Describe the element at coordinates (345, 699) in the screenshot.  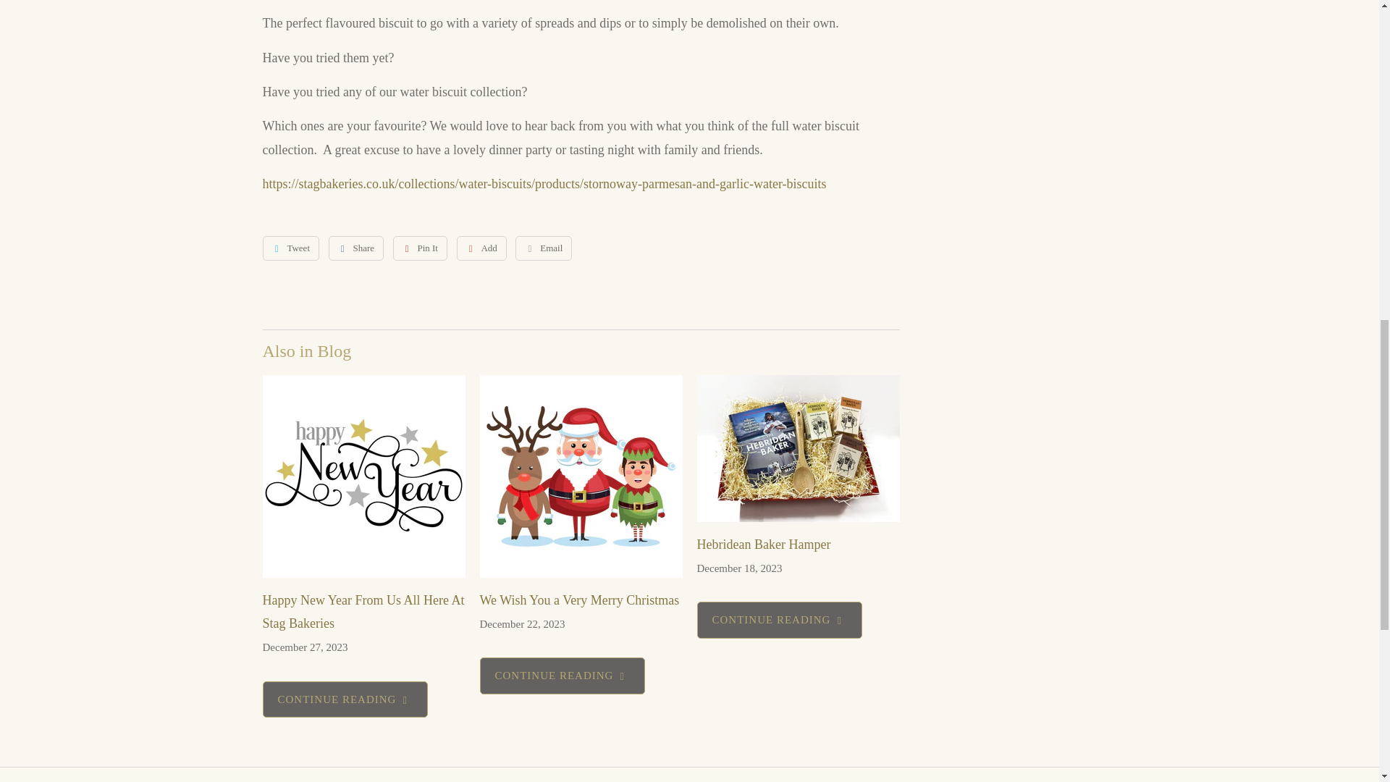
I see `CONTINUE READING` at that location.